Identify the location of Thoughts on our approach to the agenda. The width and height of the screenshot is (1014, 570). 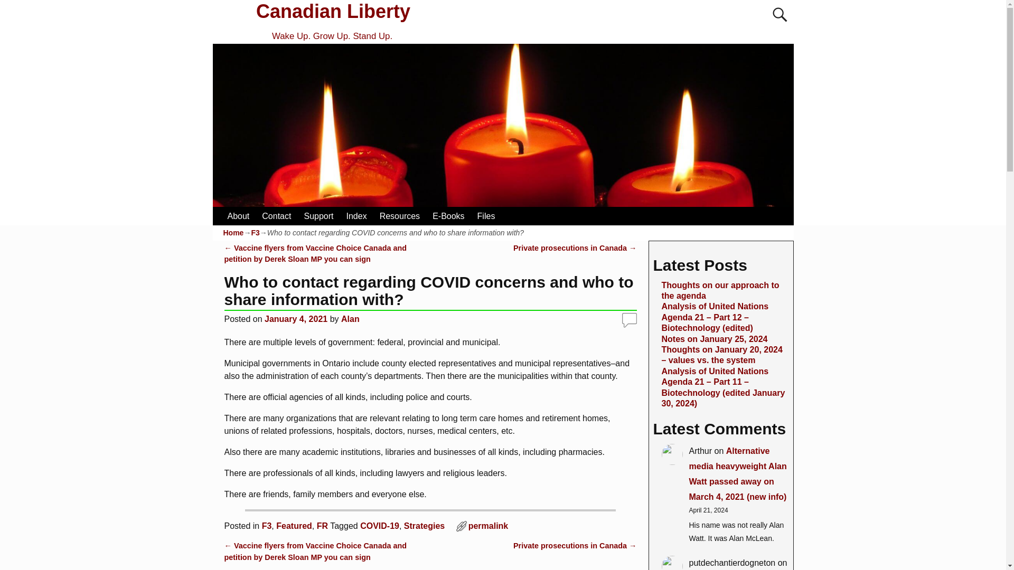
(719, 290).